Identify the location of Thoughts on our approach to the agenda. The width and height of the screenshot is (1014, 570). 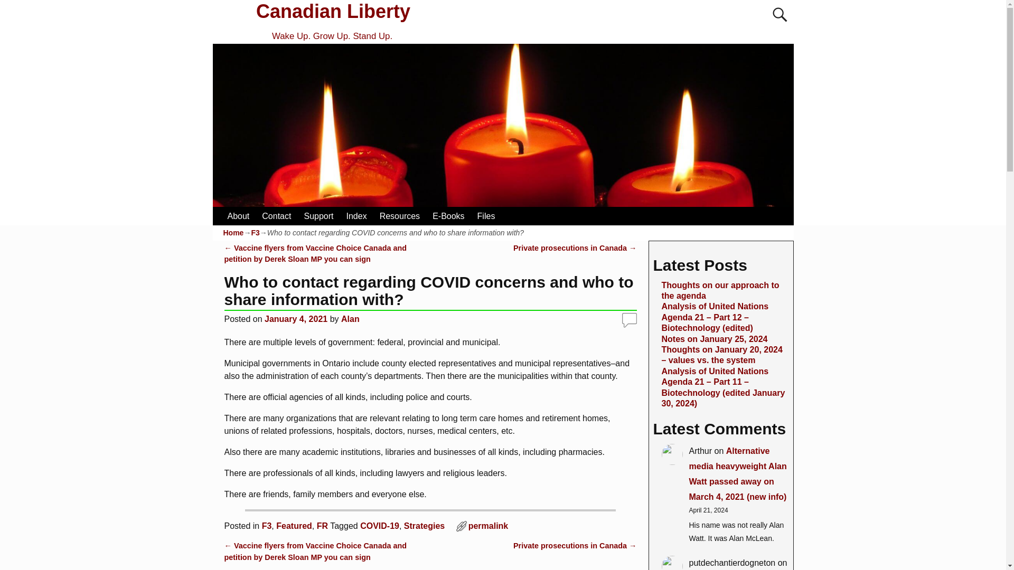
(719, 290).